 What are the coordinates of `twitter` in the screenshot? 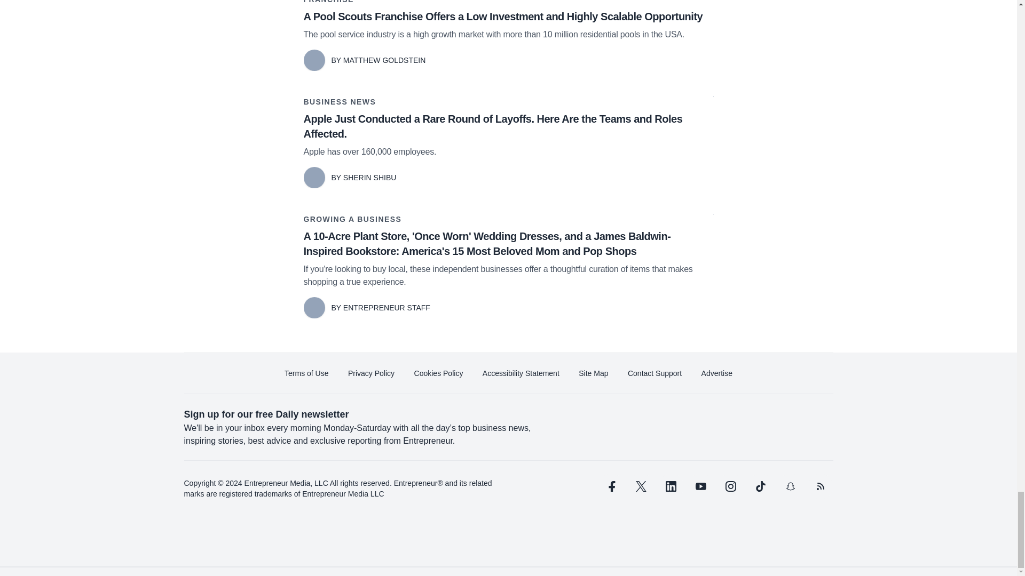 It's located at (641, 486).